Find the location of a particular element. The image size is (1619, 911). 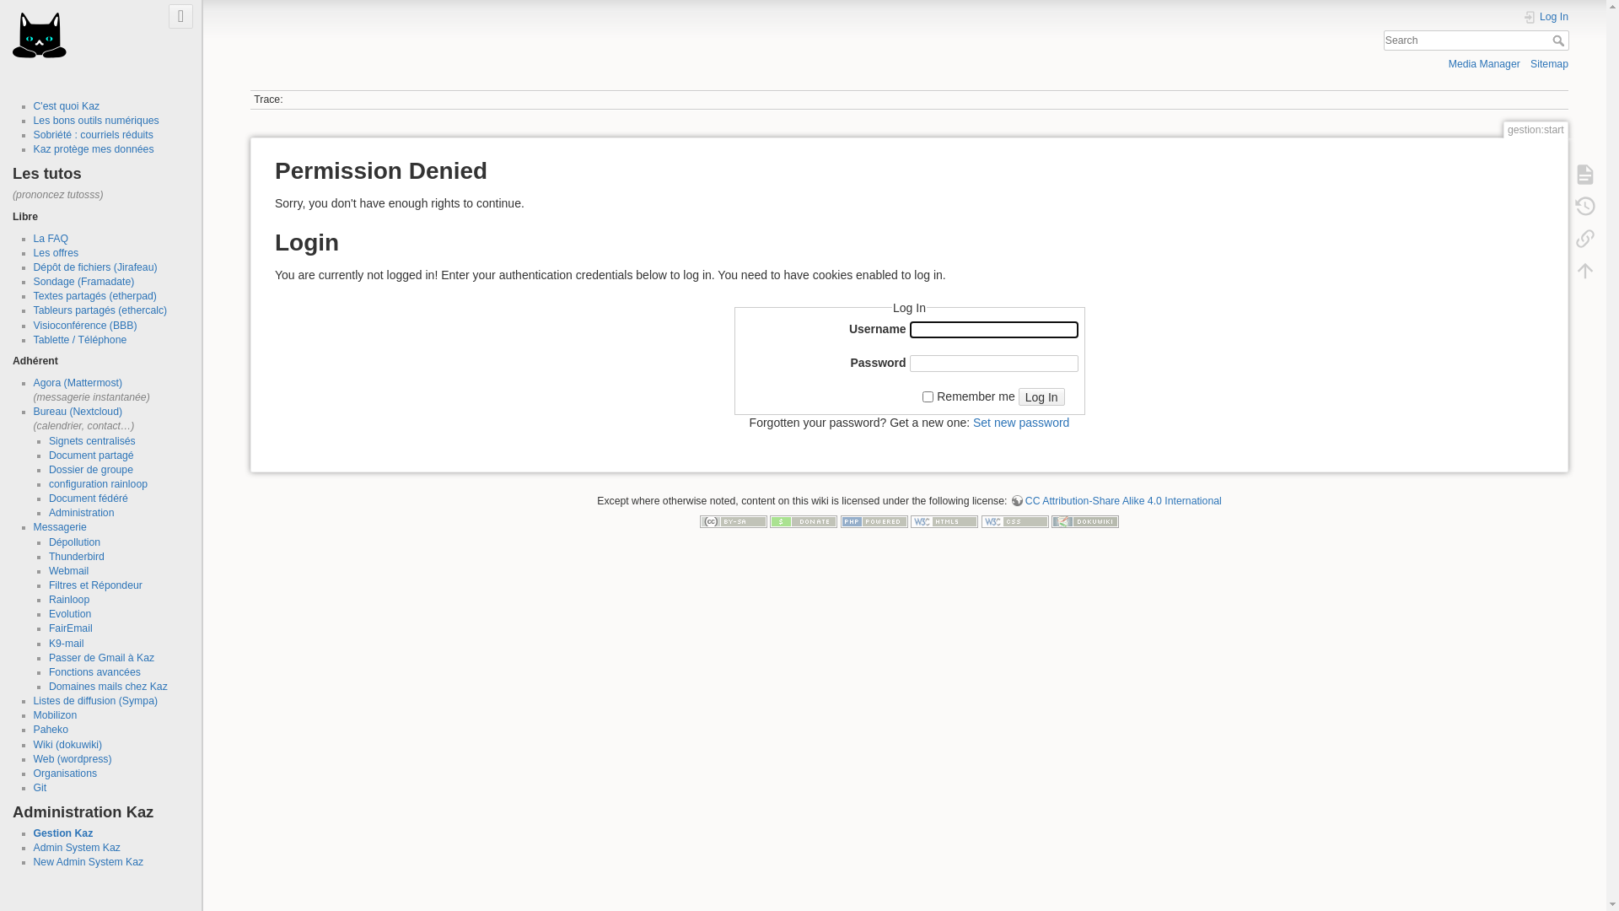

Show page [v] is located at coordinates (1585, 174).